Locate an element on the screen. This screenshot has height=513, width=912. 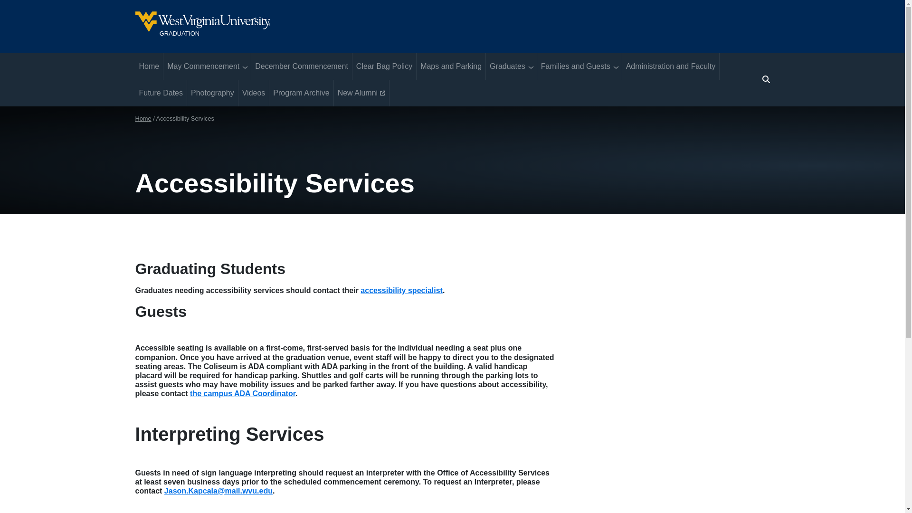
Families and Guests is located at coordinates (573, 66).